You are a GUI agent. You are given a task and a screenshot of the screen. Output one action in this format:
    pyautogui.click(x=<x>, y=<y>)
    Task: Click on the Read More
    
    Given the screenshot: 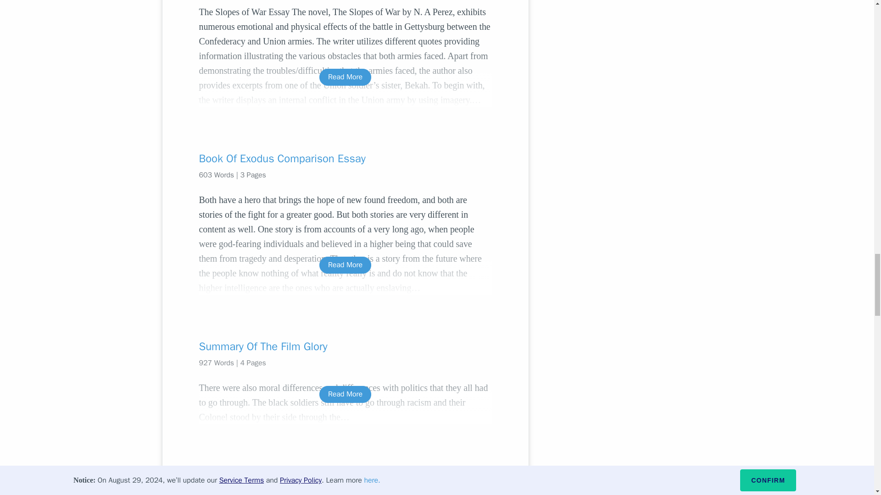 What is the action you would take?
    pyautogui.click(x=345, y=394)
    